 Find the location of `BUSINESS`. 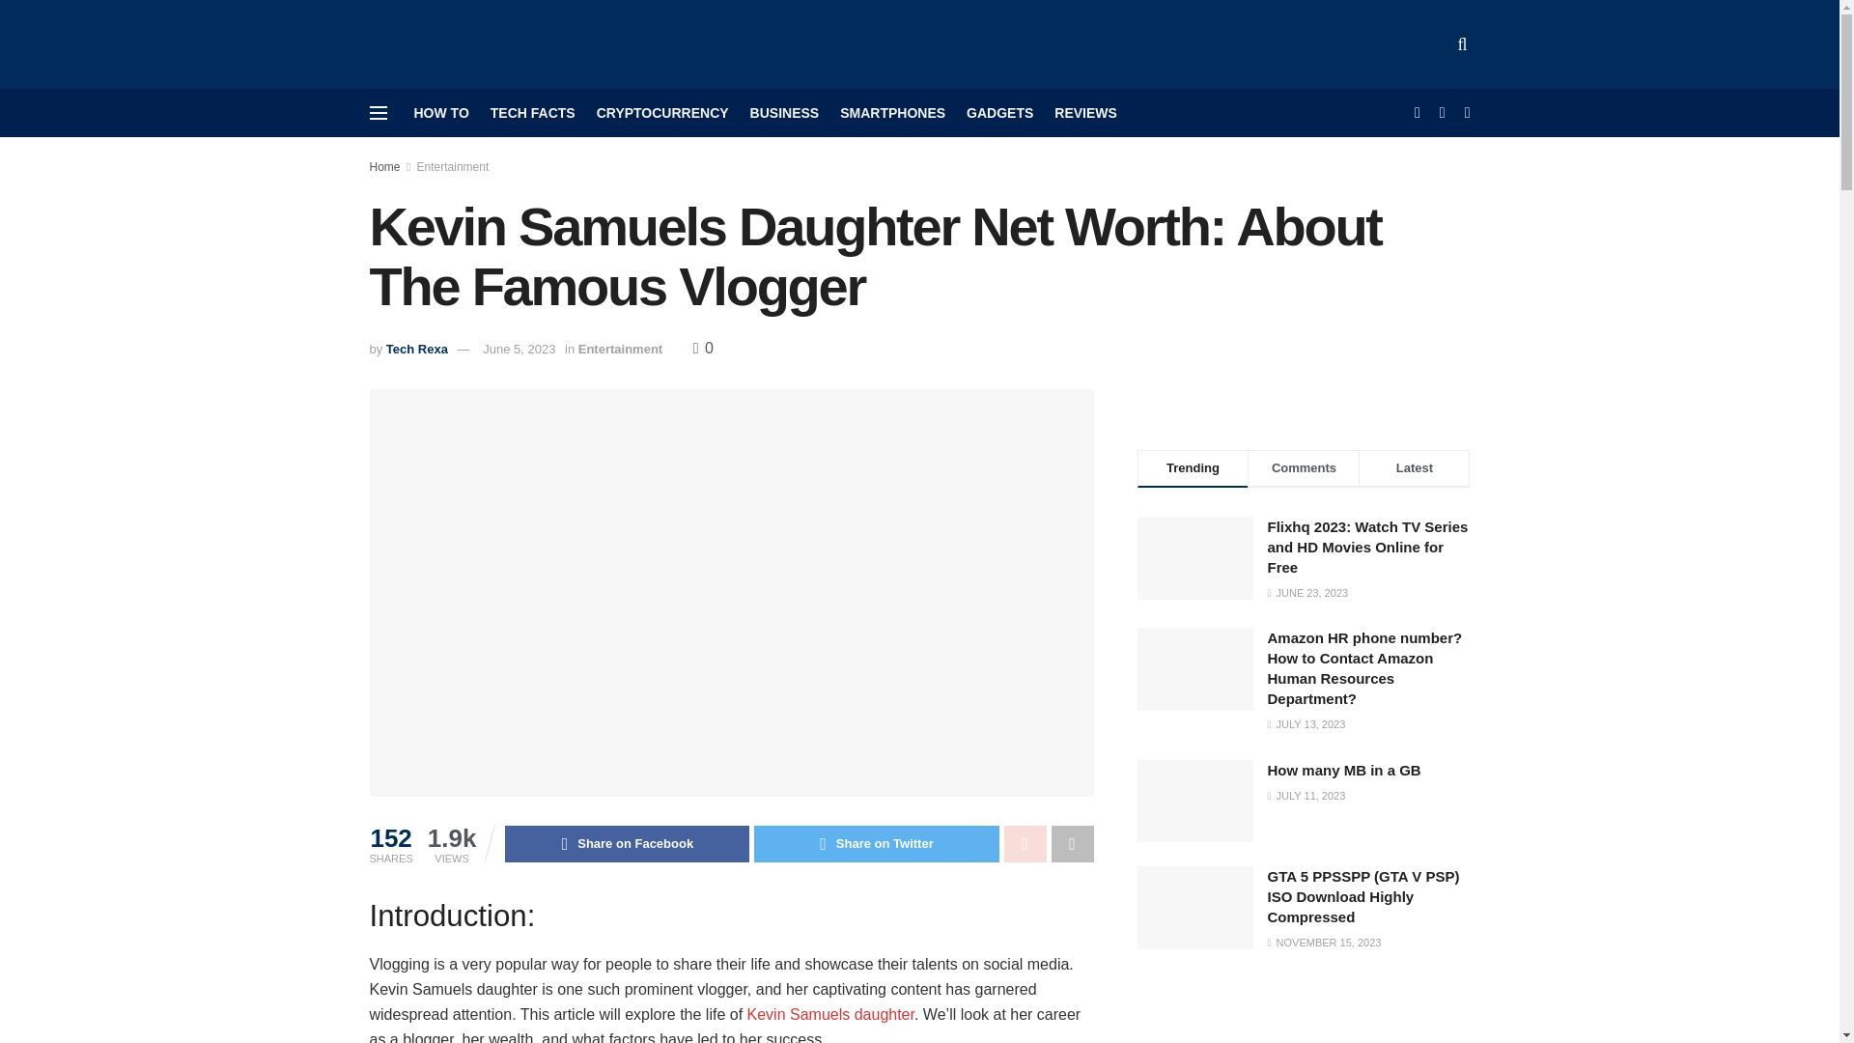

BUSINESS is located at coordinates (784, 112).